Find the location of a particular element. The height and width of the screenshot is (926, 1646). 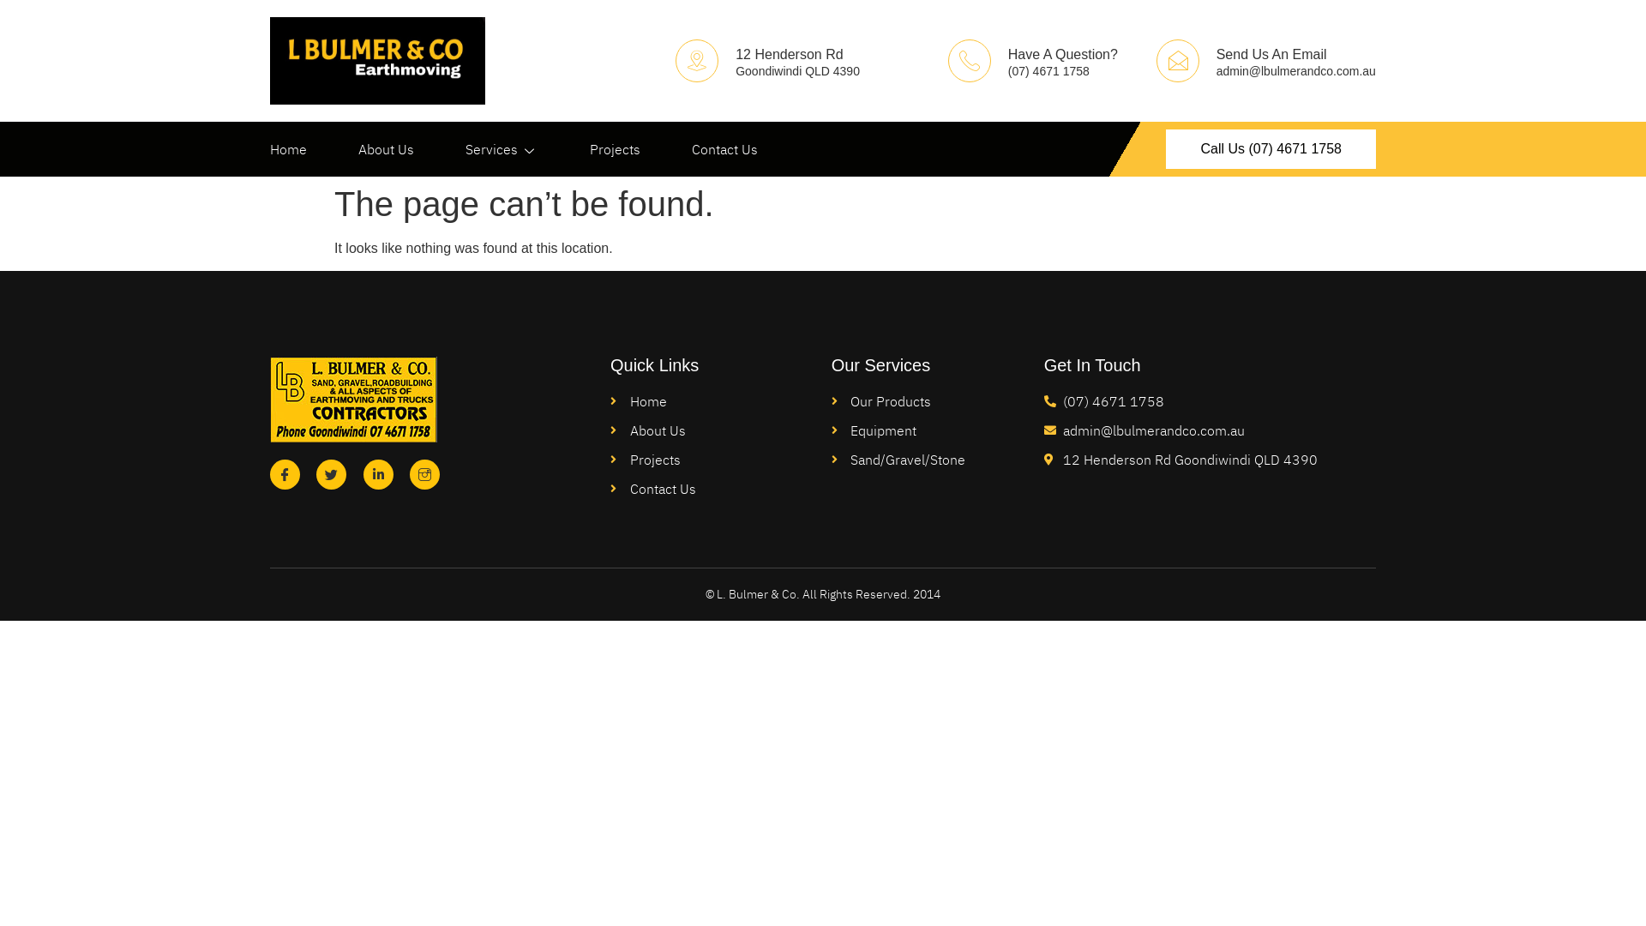

Contact Us is located at coordinates (751, 149).